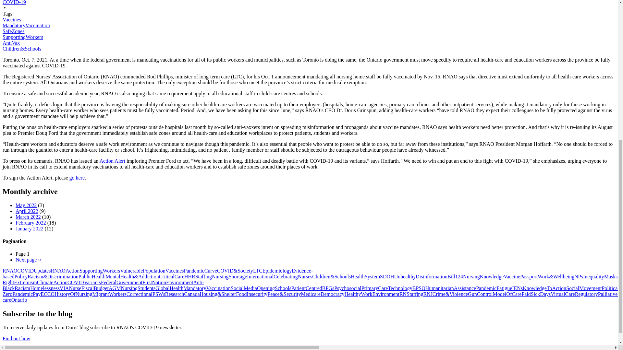  What do you see at coordinates (112, 161) in the screenshot?
I see `Action Alert` at bounding box center [112, 161].